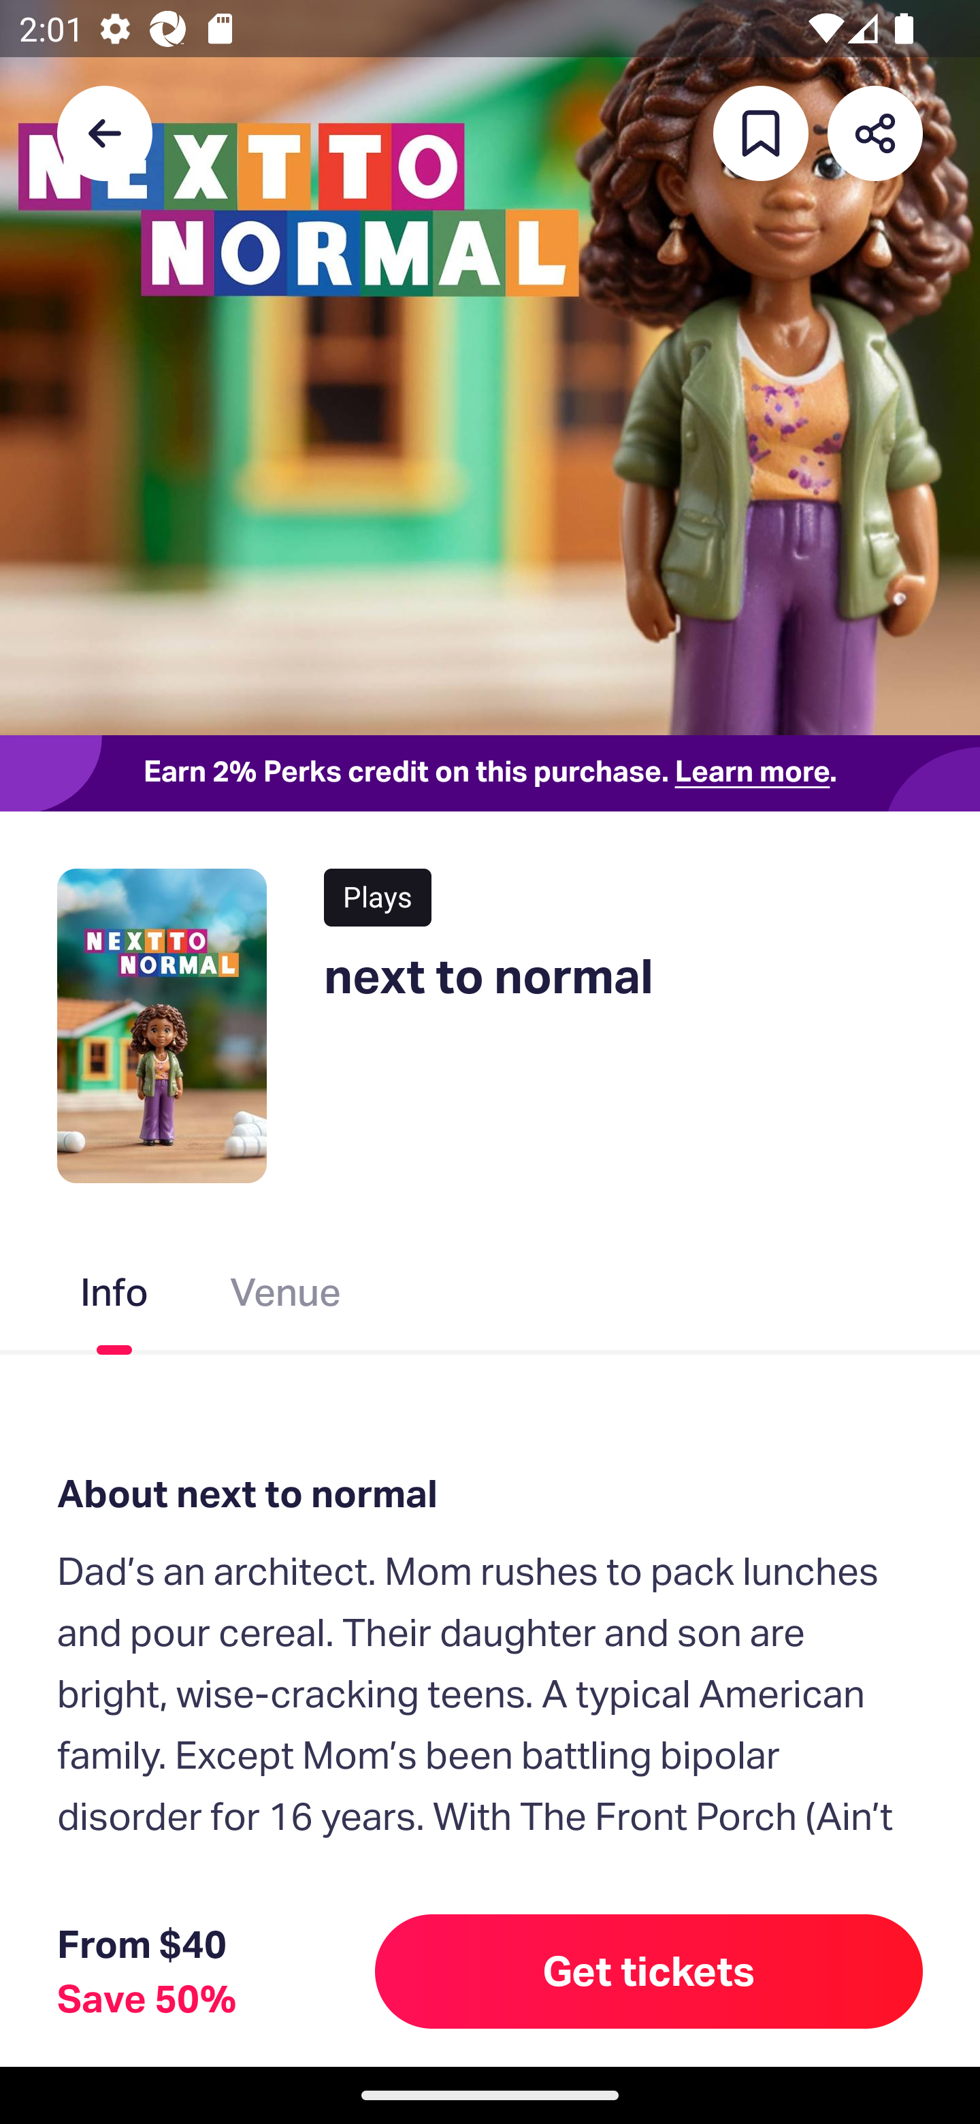  What do you see at coordinates (490, 773) in the screenshot?
I see `Earn 2% Perks credit on this purchase. Learn more.` at bounding box center [490, 773].